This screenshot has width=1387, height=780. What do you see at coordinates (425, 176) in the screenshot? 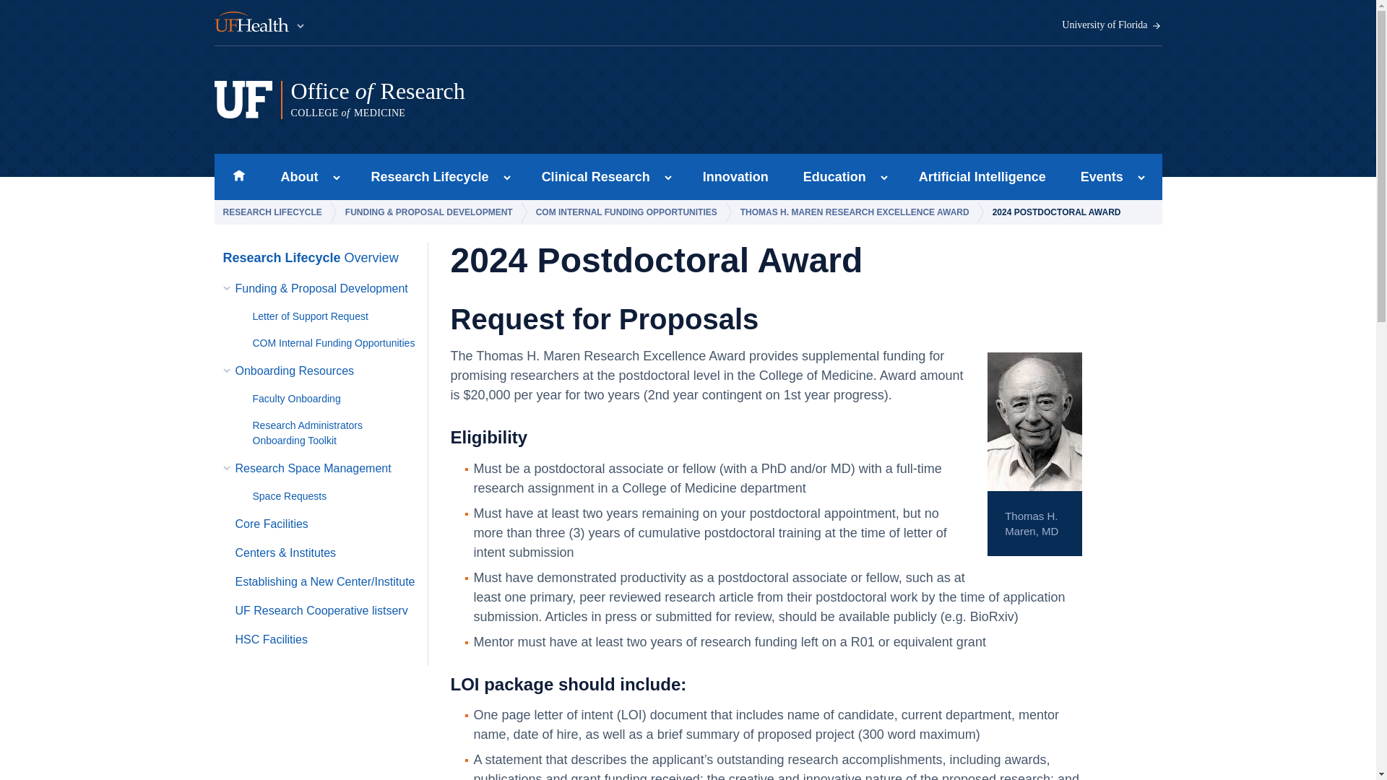
I see `Home` at bounding box center [425, 176].